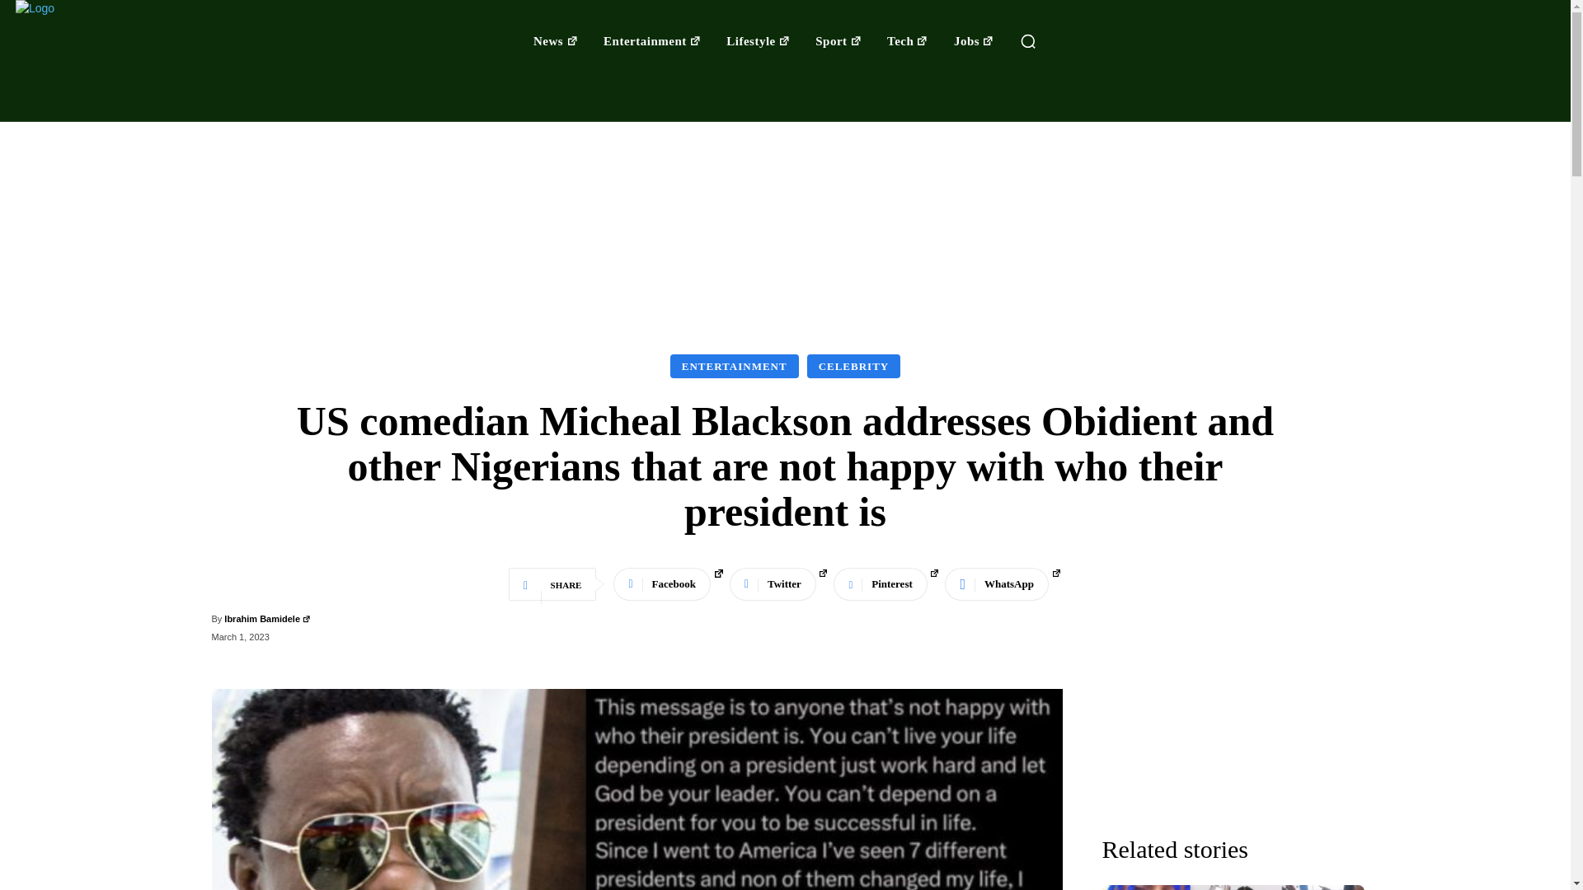 Image resolution: width=1583 pixels, height=890 pixels. Describe the element at coordinates (651, 41) in the screenshot. I see `Entertainment` at that location.